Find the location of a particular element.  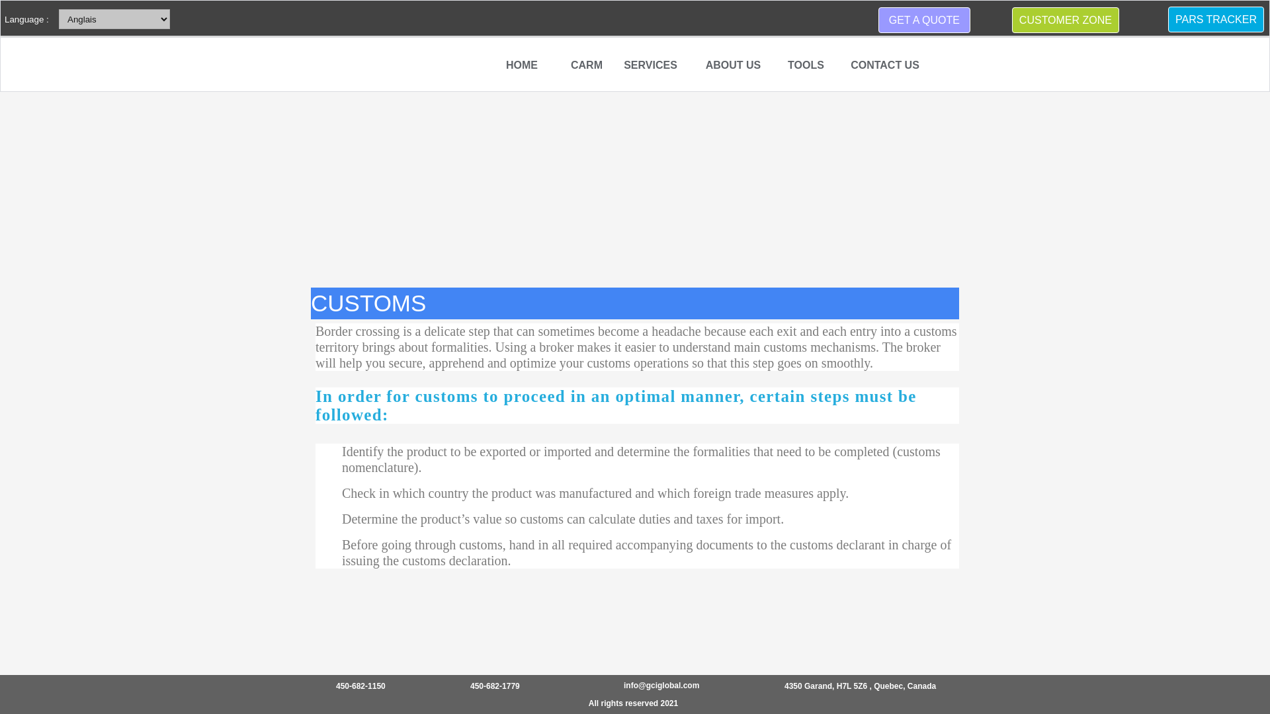

HOME is located at coordinates (521, 65).